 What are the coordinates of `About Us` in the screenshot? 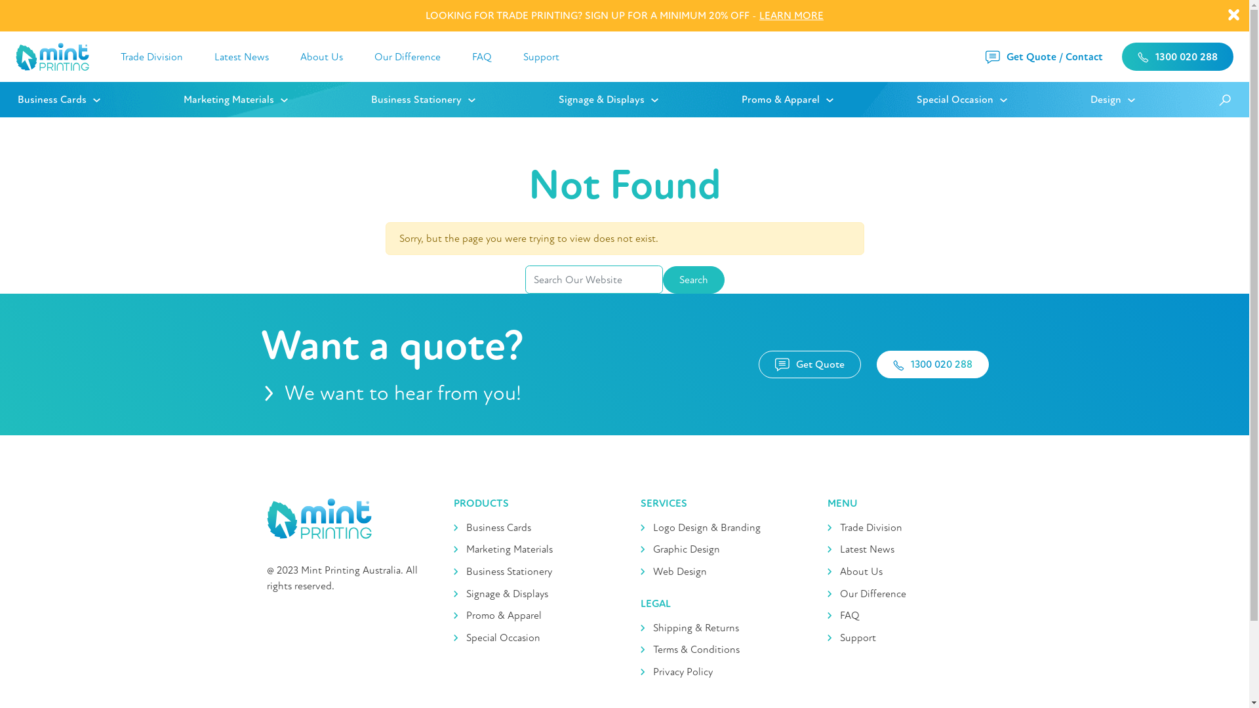 It's located at (321, 56).